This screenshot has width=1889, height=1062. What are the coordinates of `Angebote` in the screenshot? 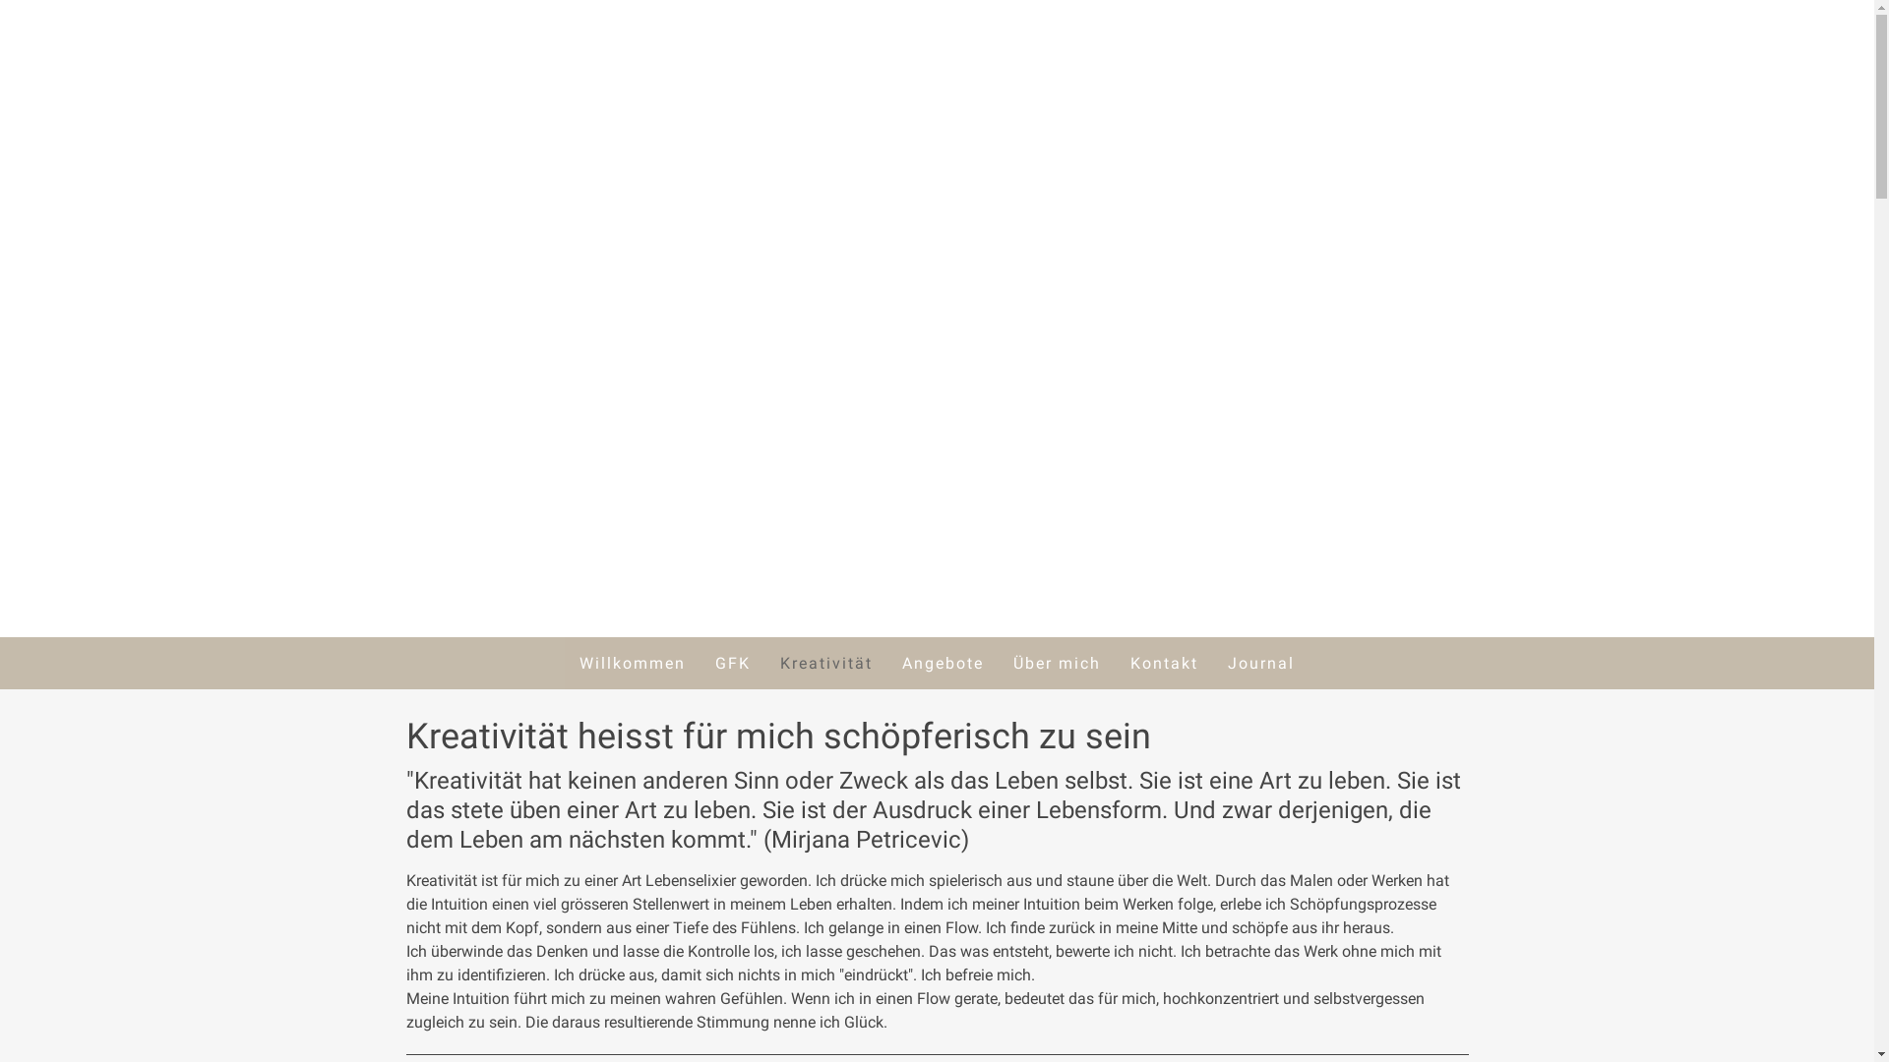 It's located at (943, 663).